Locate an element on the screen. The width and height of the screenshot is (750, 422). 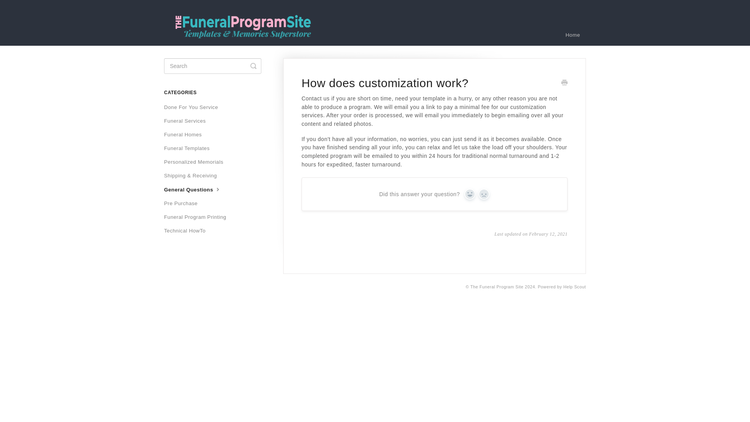
search-query is located at coordinates (212, 66).